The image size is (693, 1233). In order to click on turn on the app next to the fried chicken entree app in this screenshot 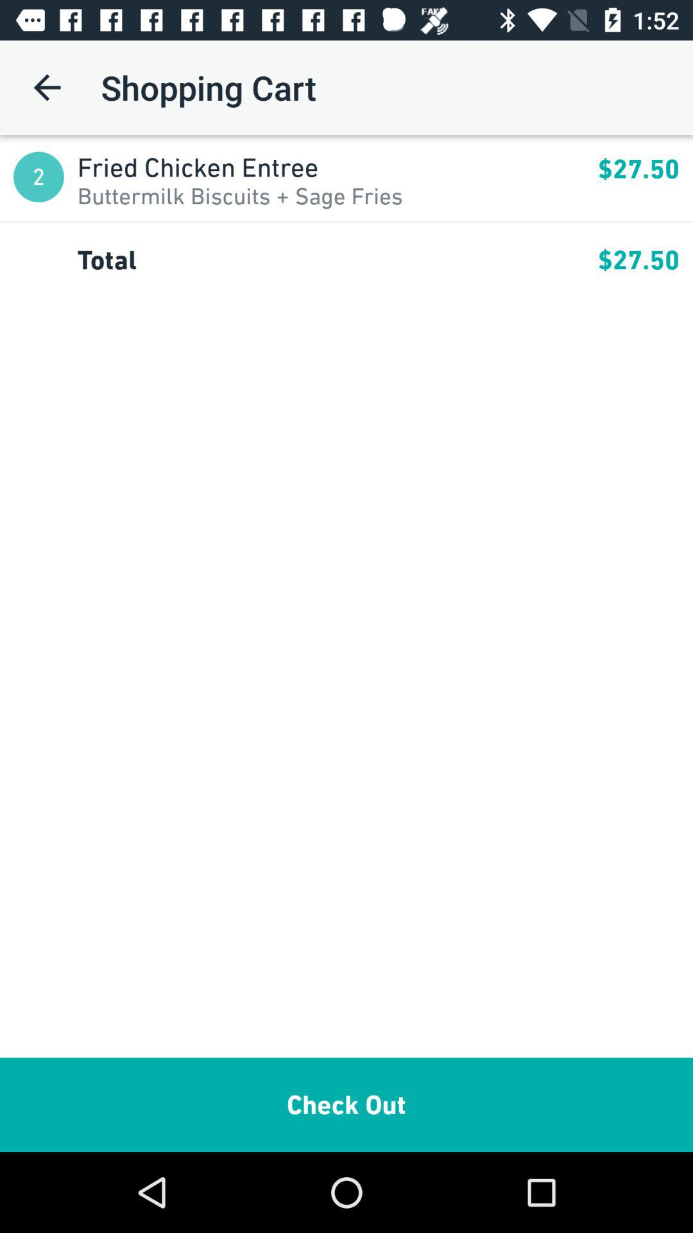, I will do `click(38, 177)`.